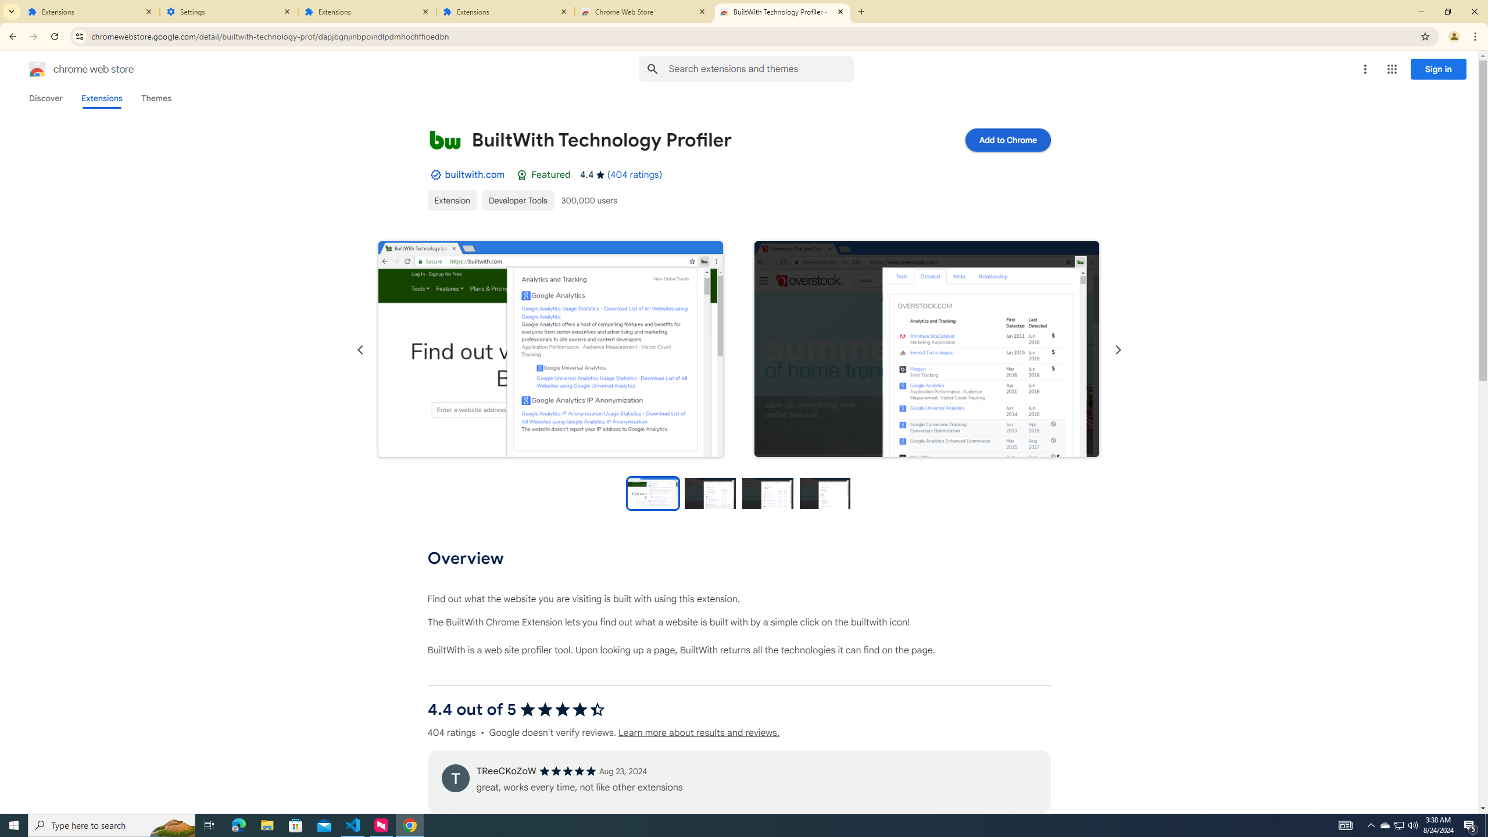  What do you see at coordinates (550, 349) in the screenshot?
I see `Item media 1 screenshot` at bounding box center [550, 349].